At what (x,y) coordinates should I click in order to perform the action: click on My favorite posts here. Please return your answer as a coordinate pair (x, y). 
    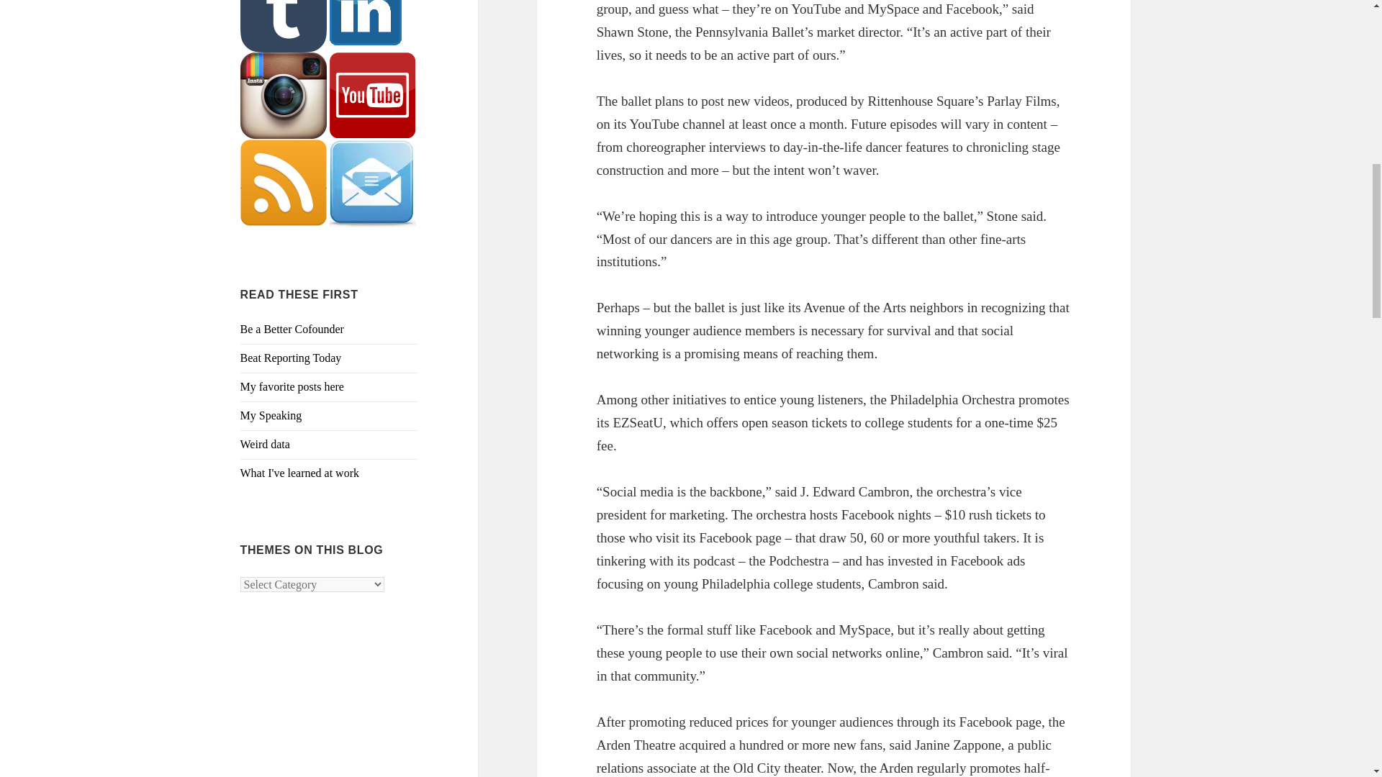
    Looking at the image, I should click on (292, 387).